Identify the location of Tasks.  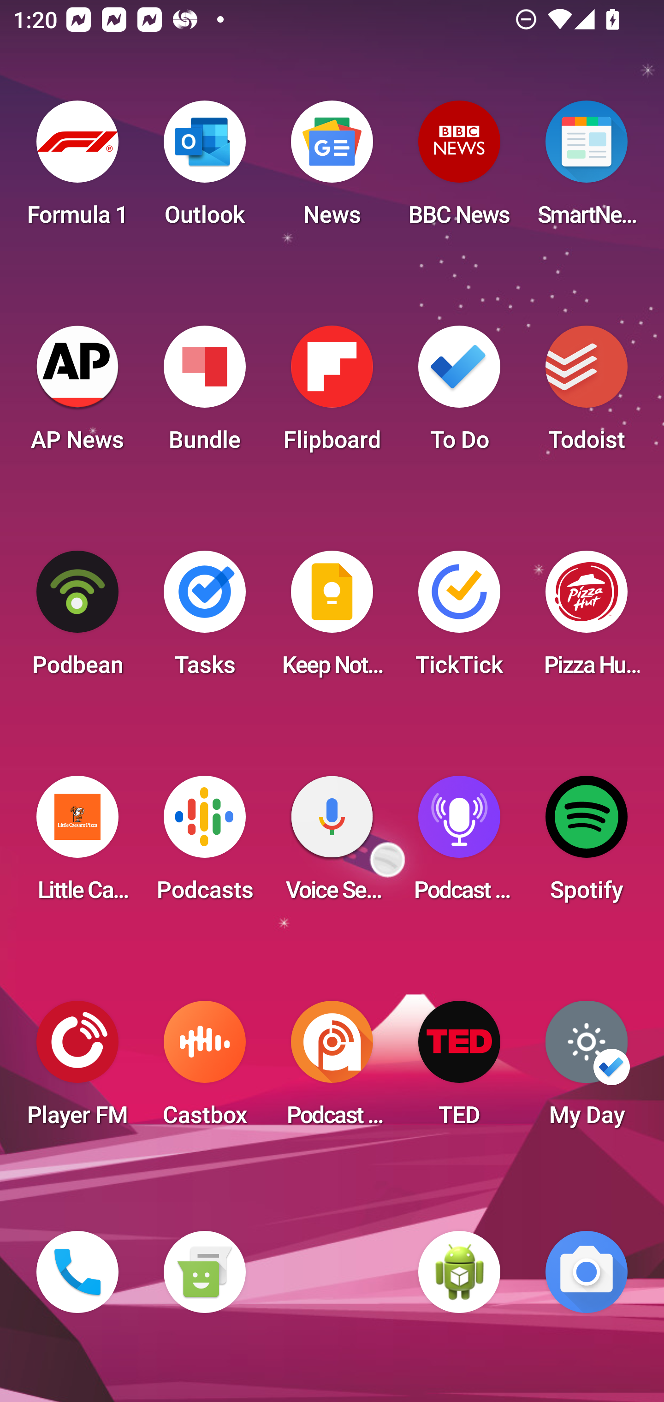
(204, 619).